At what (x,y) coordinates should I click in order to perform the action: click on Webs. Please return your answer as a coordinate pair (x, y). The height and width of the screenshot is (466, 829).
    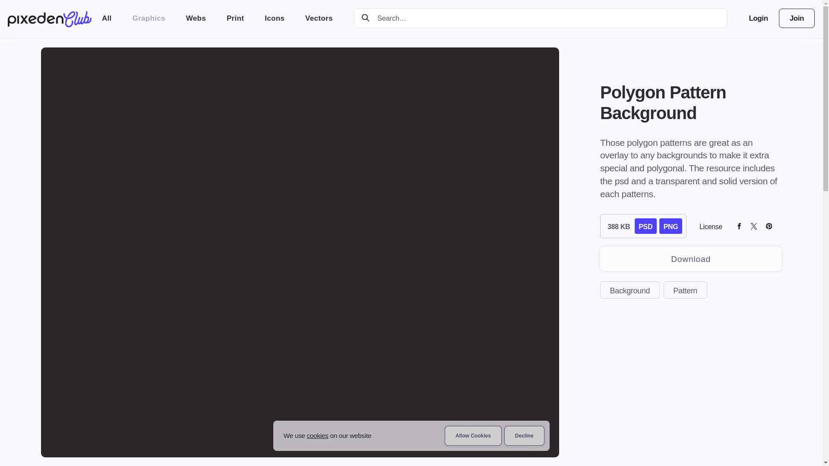
    Looking at the image, I should click on (196, 18).